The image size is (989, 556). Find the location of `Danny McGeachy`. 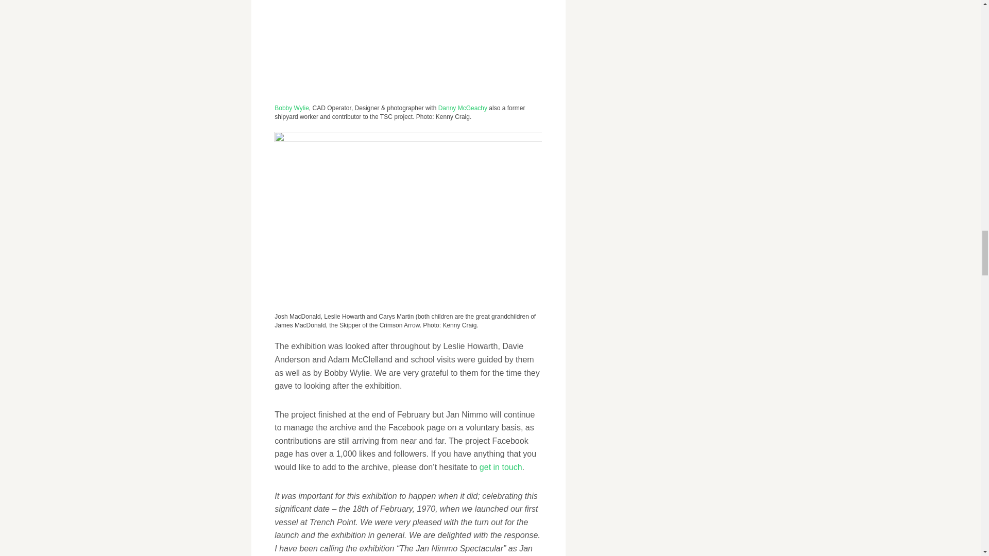

Danny McGeachy is located at coordinates (463, 108).